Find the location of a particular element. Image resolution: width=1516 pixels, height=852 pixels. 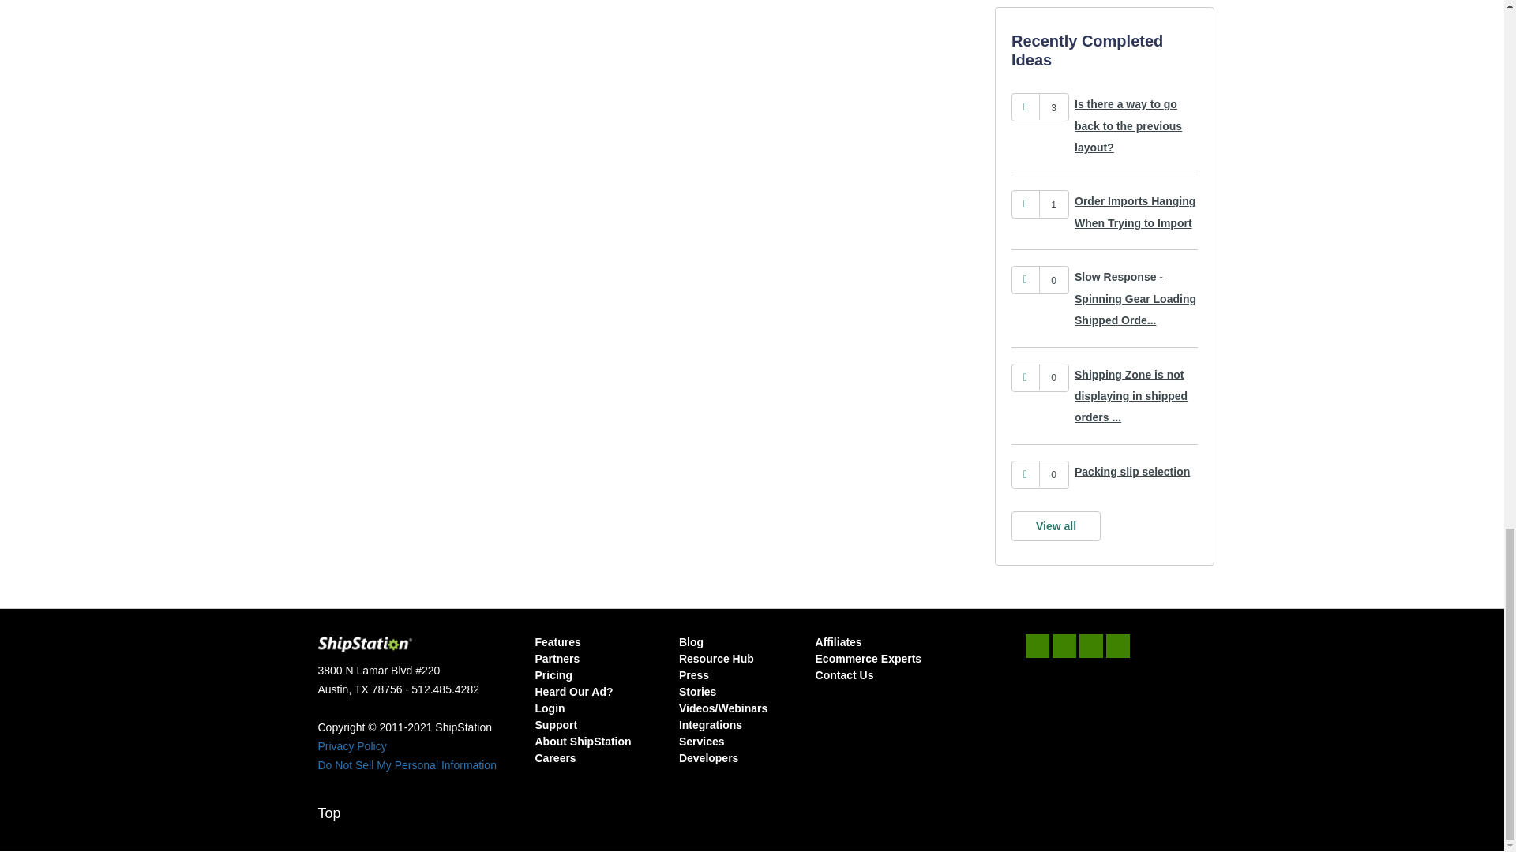

Click here to give kudos to this post. is located at coordinates (1025, 377).